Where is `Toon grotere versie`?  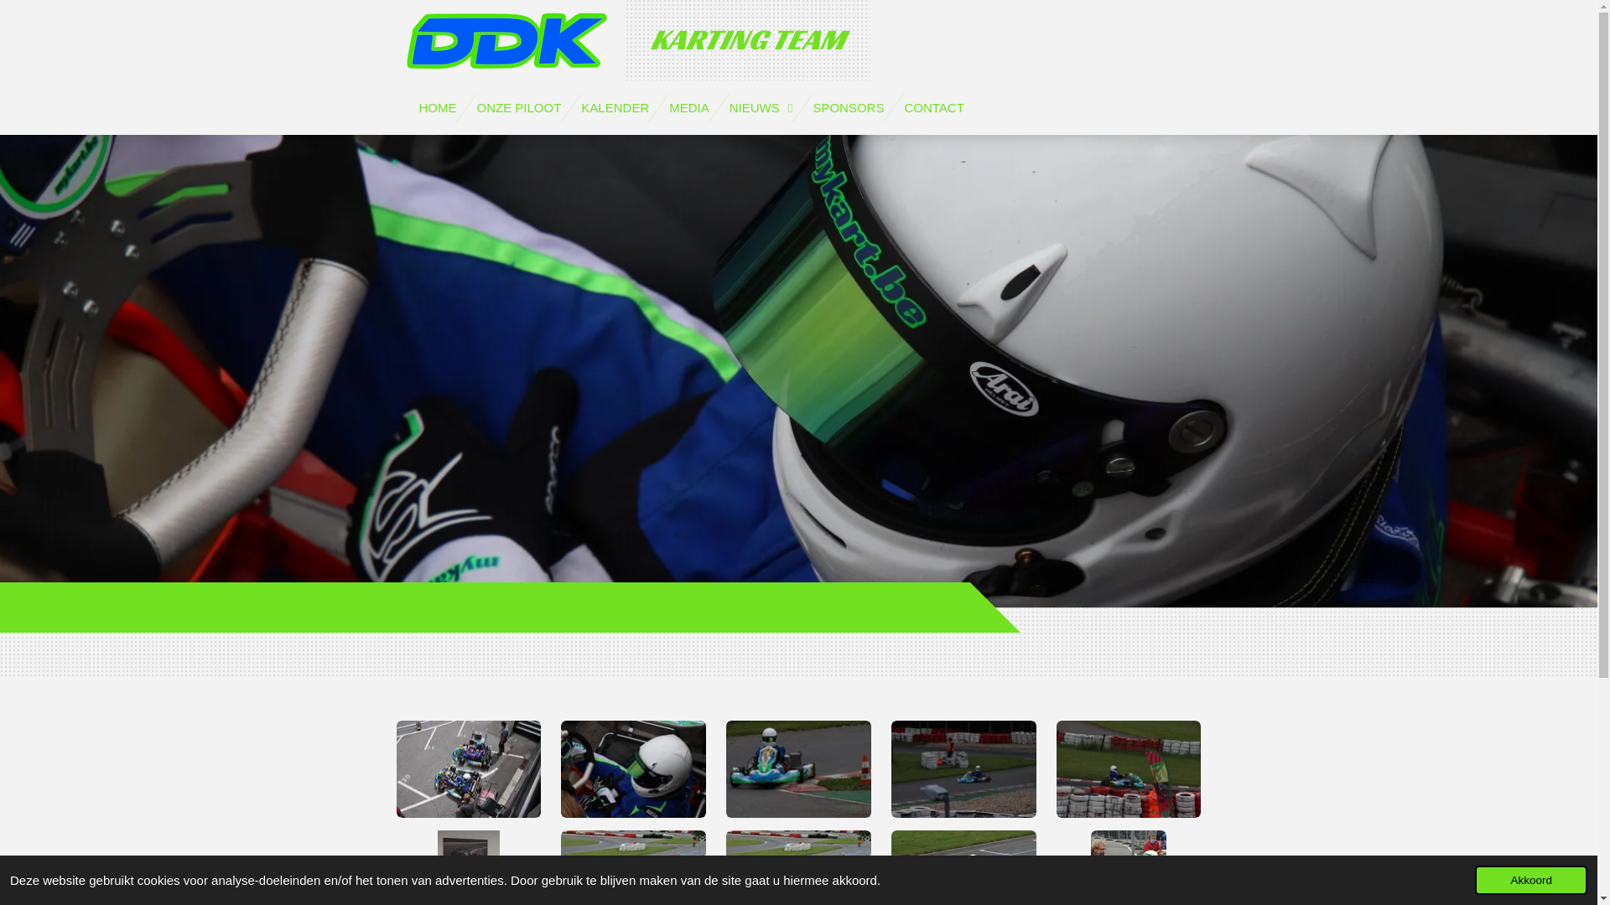 Toon grotere versie is located at coordinates (634, 769).